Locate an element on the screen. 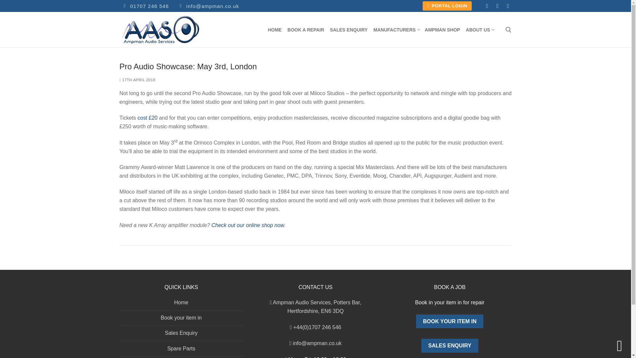 The width and height of the screenshot is (636, 358). Sales Enquiry is located at coordinates (315, 66).